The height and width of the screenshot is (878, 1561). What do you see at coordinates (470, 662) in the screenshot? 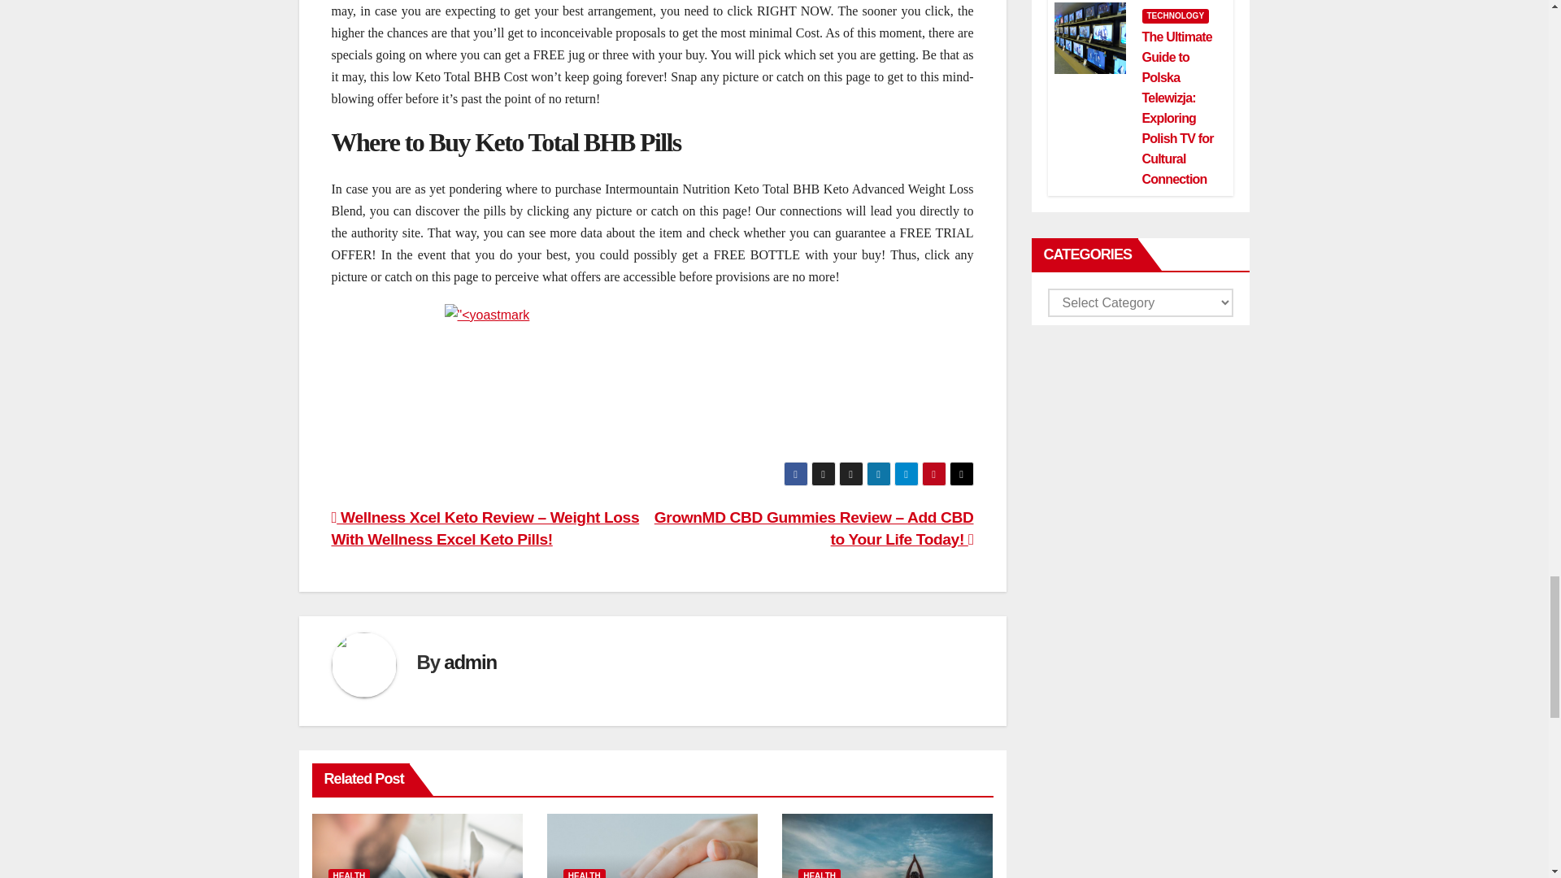
I see `admin` at bounding box center [470, 662].